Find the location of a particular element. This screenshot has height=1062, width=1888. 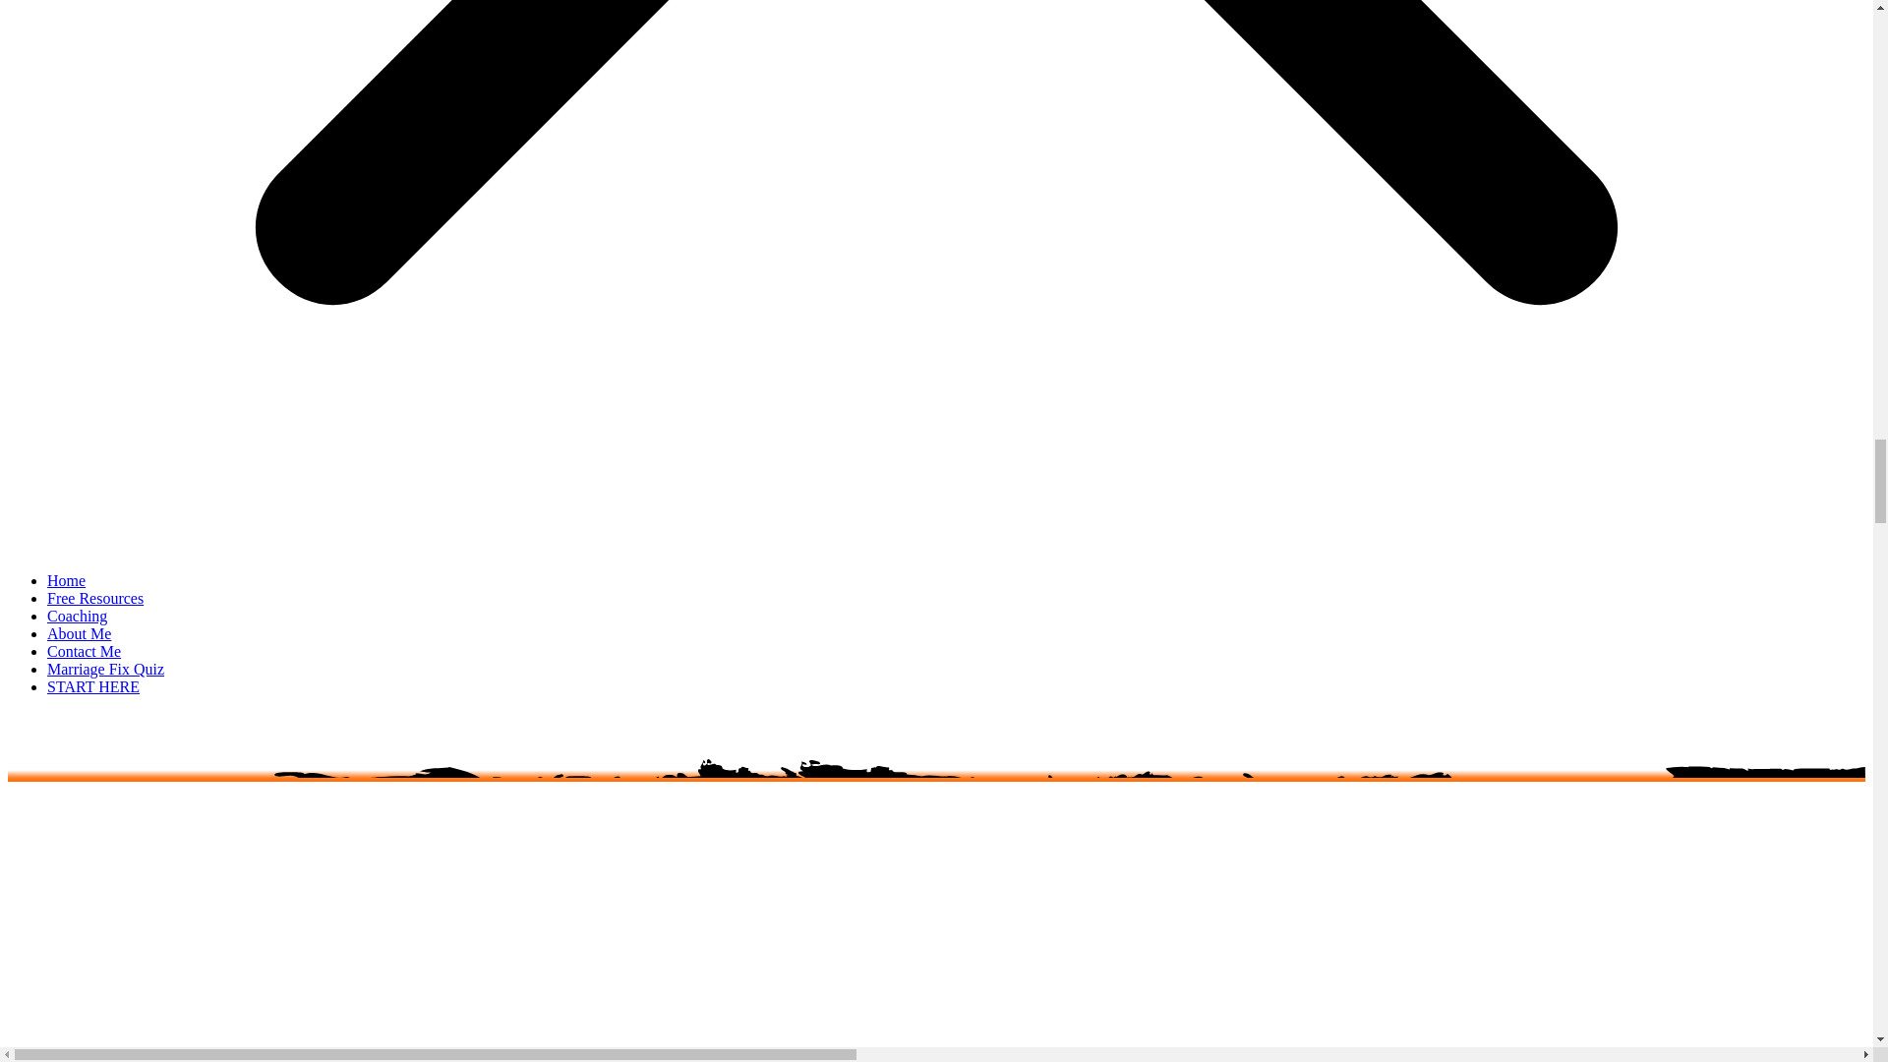

Coaching is located at coordinates (77, 616).